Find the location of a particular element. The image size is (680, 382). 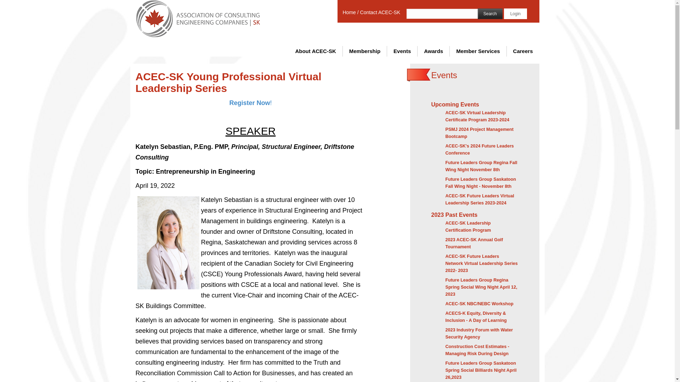

Future Leaders Group Regina Fall Wing Night November 8th is located at coordinates (482, 167).